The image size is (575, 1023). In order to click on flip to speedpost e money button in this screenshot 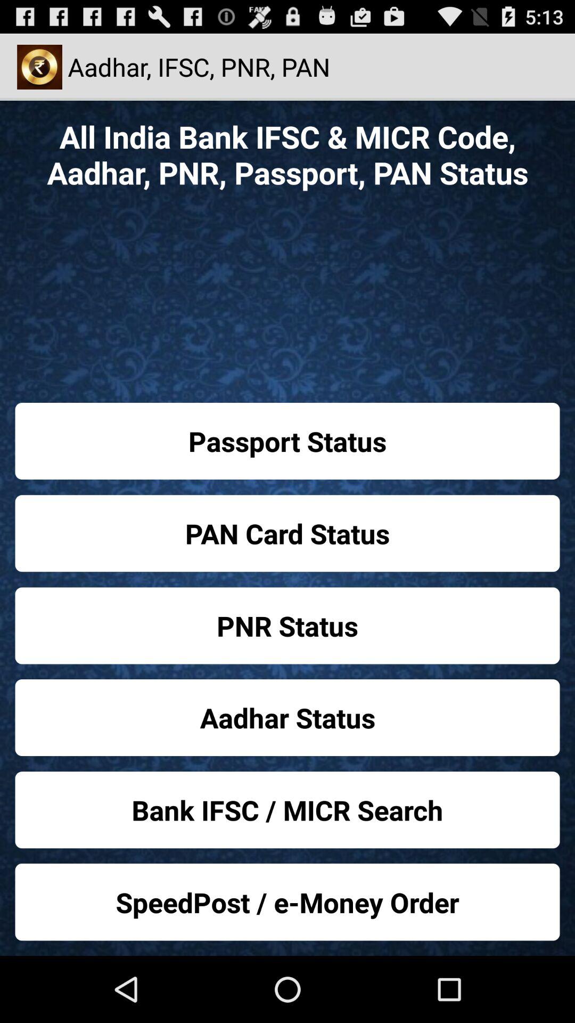, I will do `click(287, 902)`.